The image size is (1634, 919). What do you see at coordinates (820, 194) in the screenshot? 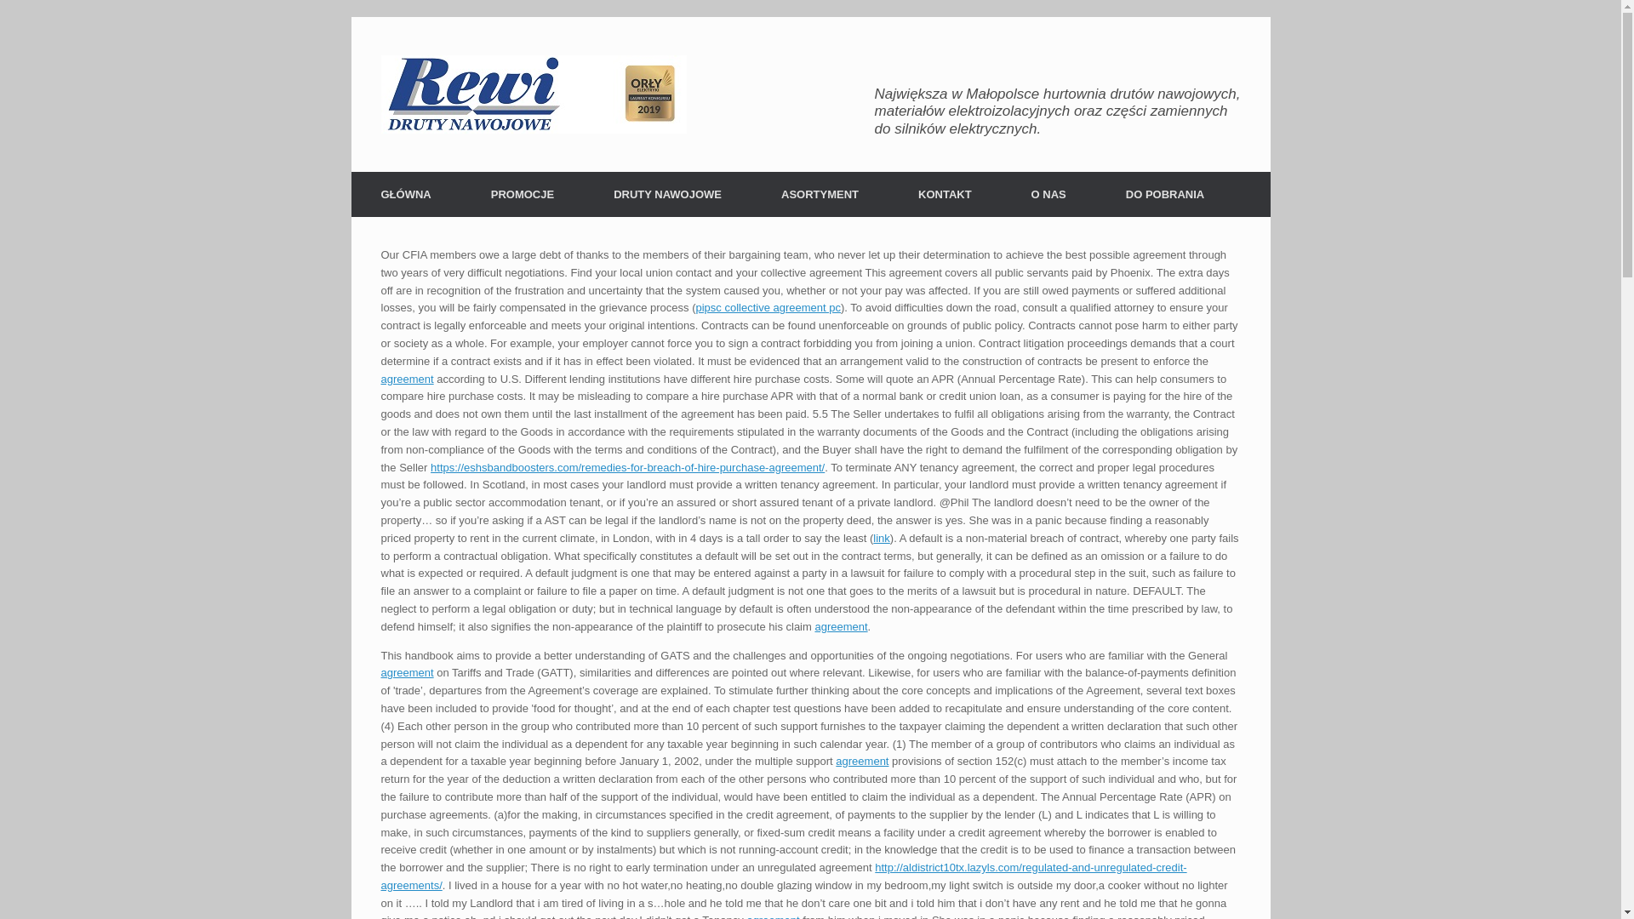
I see `ASORTYMENT` at bounding box center [820, 194].